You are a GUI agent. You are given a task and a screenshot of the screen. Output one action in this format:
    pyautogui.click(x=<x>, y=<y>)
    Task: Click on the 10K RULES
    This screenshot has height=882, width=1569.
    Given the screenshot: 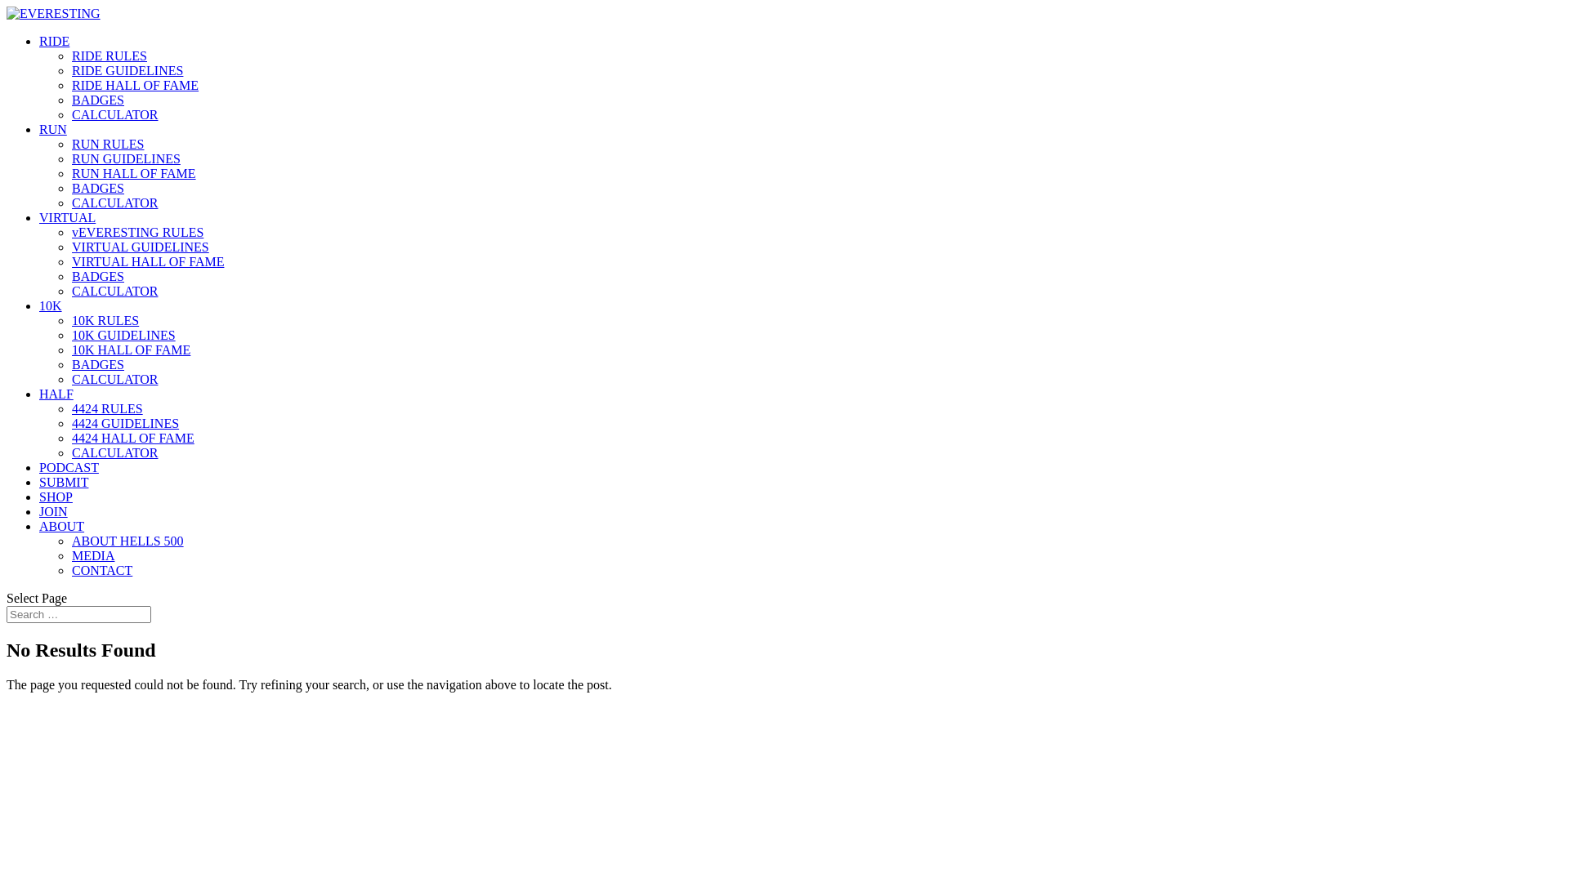 What is the action you would take?
    pyautogui.click(x=105, y=320)
    